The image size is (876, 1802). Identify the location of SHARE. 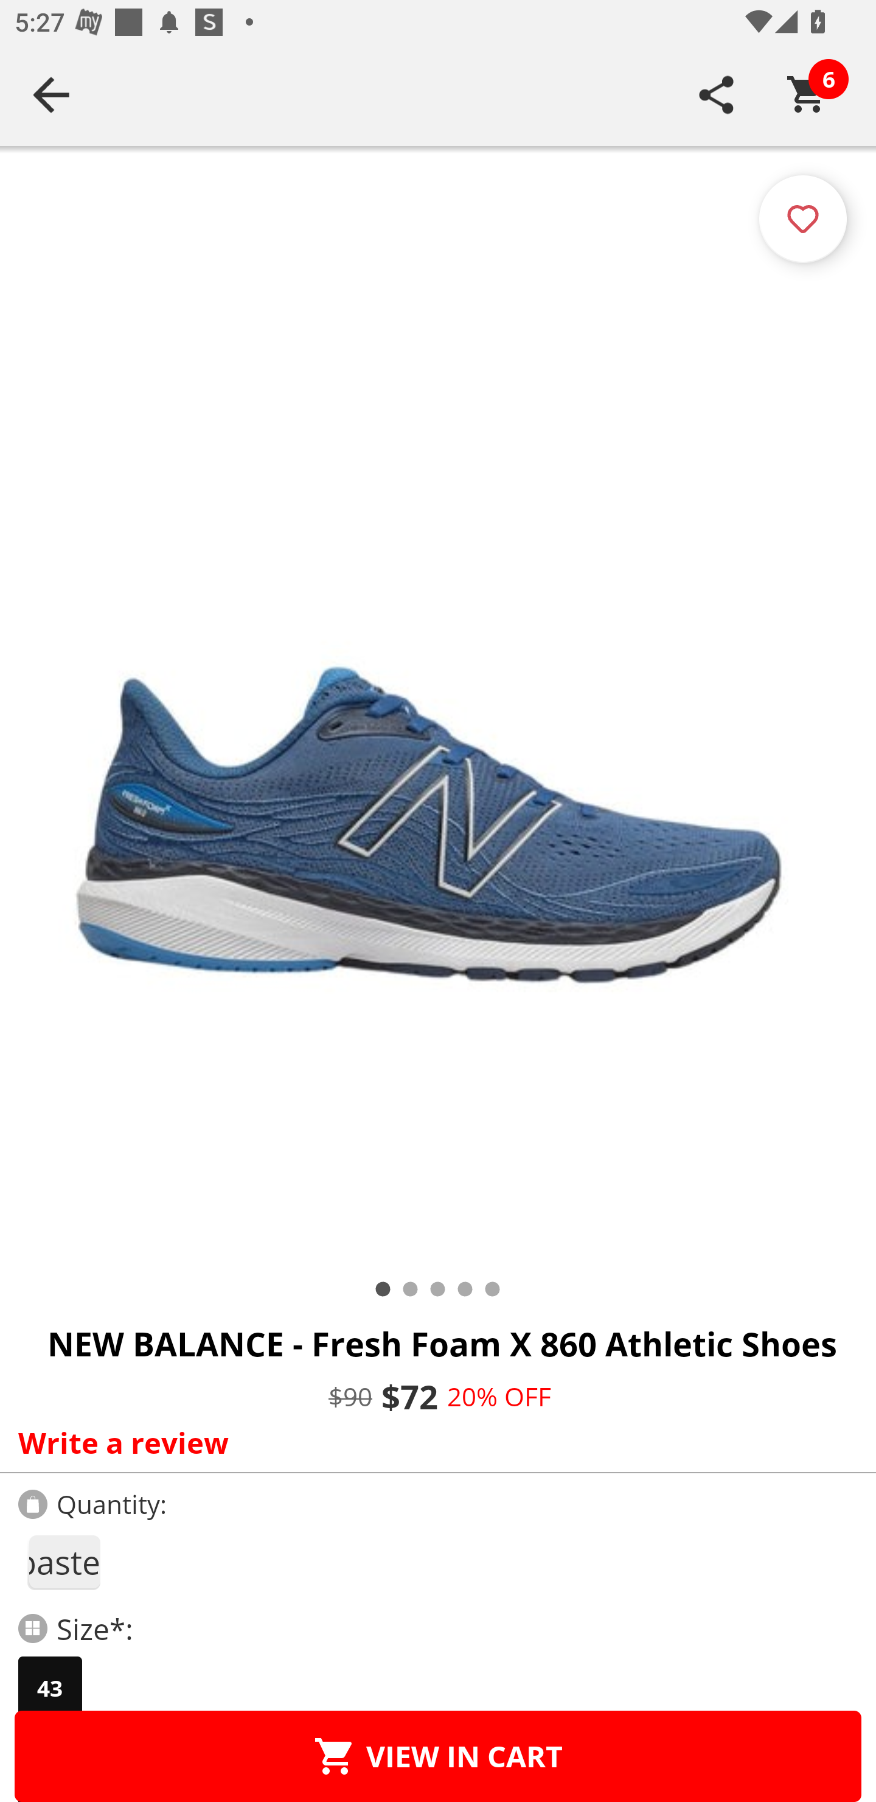
(717, 94).